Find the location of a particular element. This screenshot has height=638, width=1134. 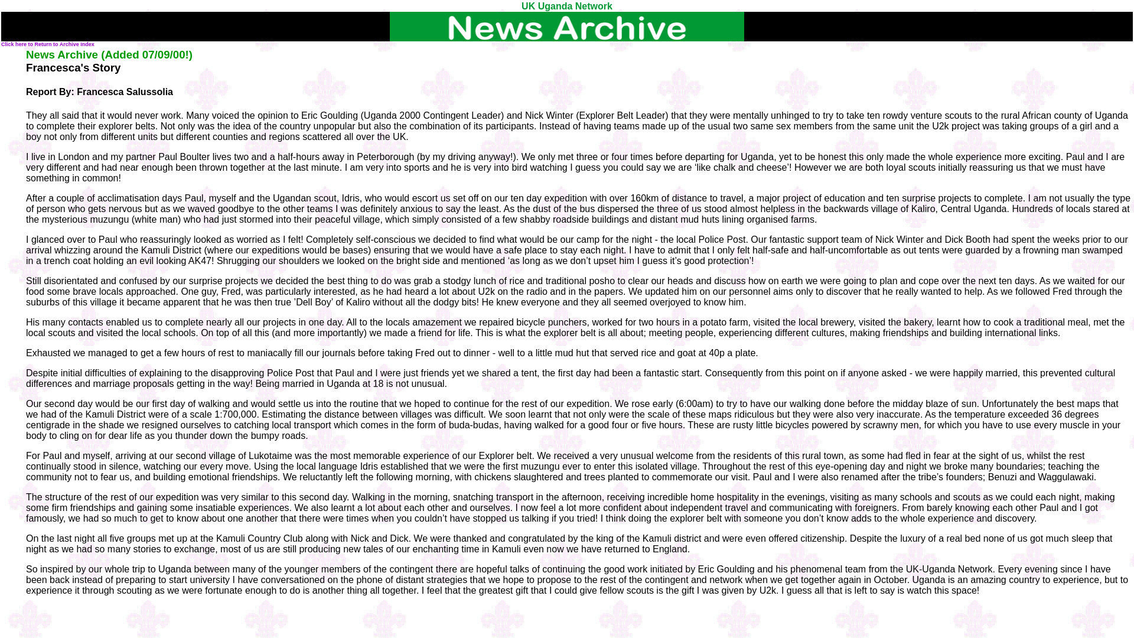

The UK Uganda Network is located at coordinates (567, 27).